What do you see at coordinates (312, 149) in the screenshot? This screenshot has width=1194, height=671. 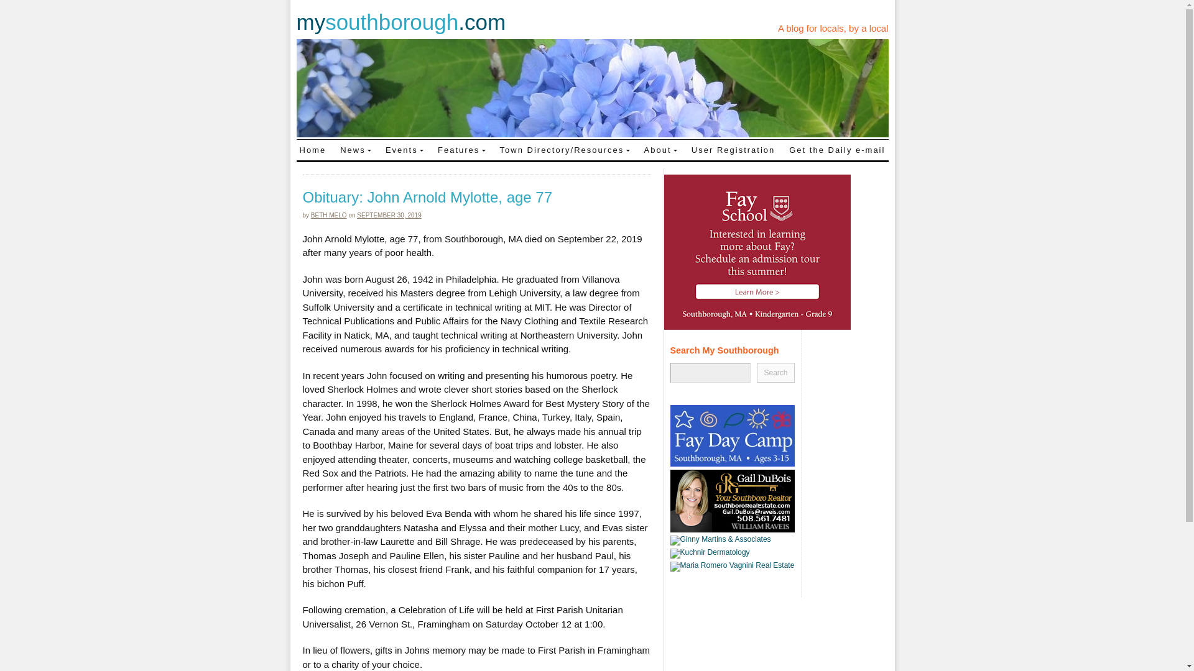 I see `Home` at bounding box center [312, 149].